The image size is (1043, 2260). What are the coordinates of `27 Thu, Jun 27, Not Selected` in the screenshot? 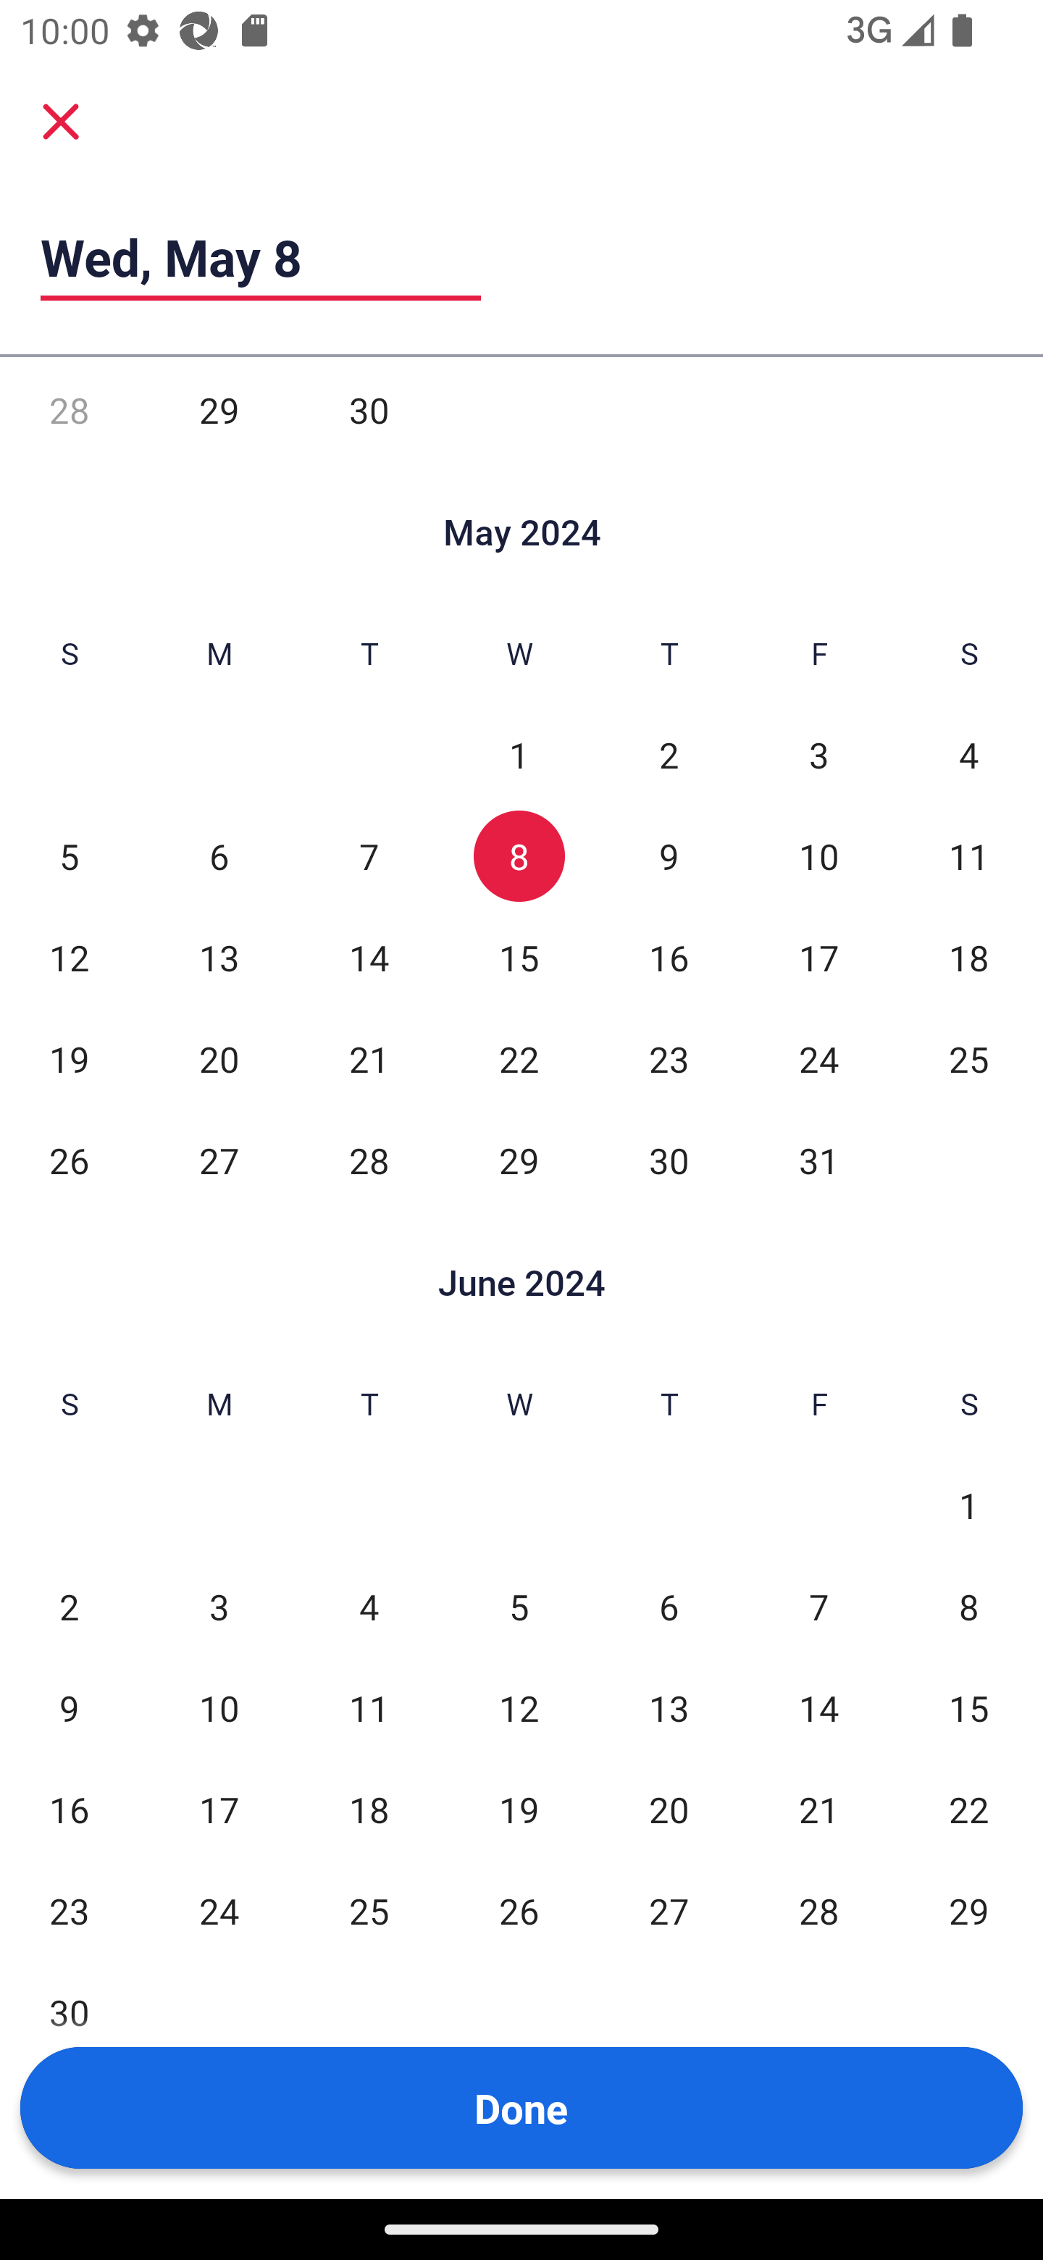 It's located at (669, 1911).